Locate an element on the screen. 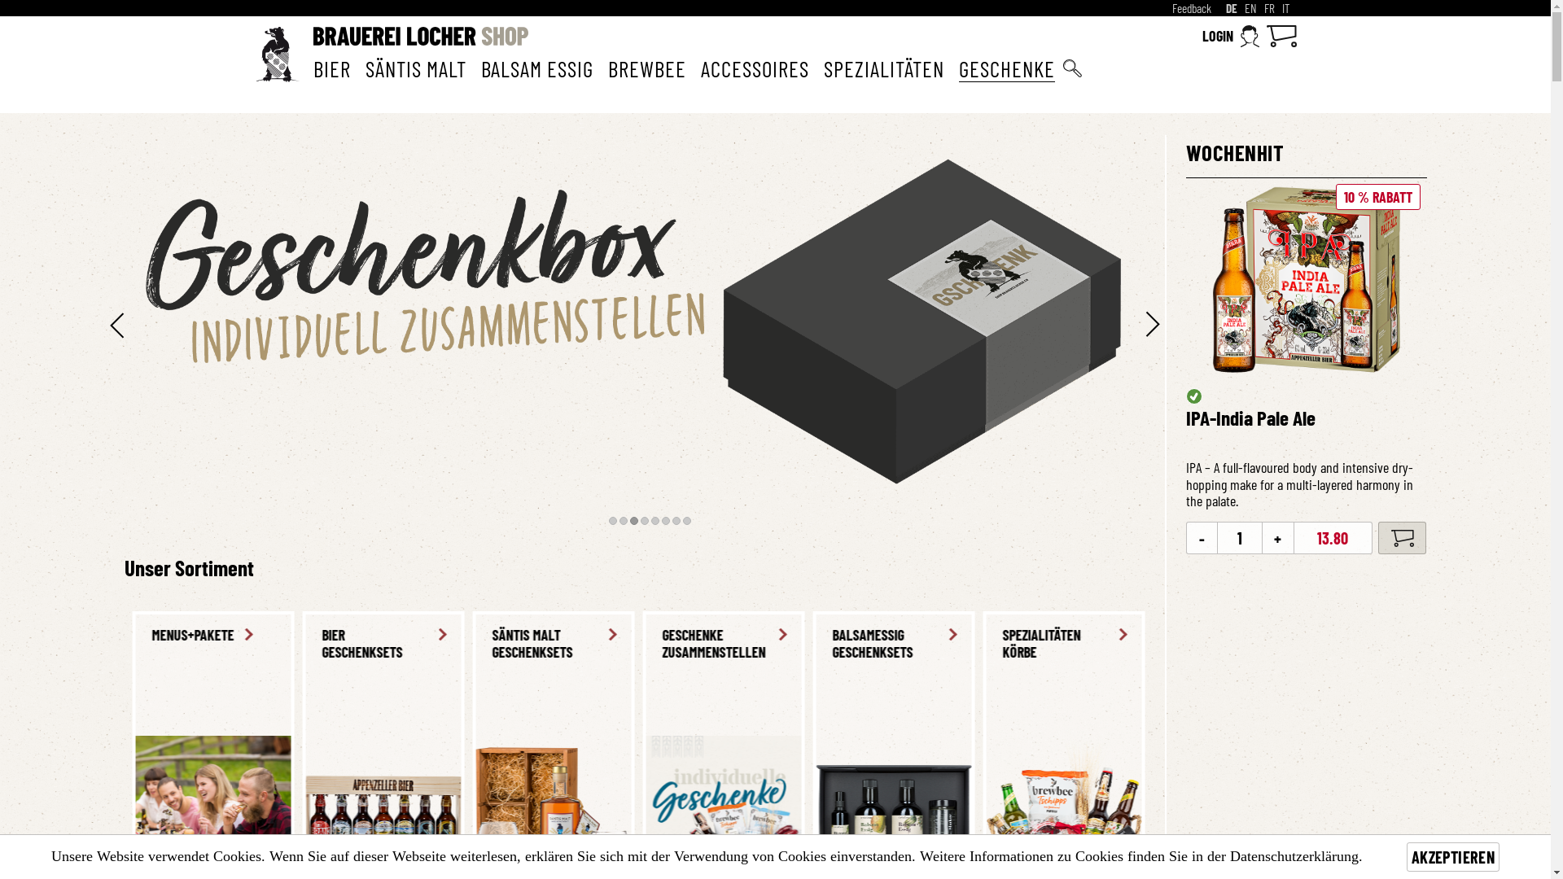 The image size is (1563, 879). IT is located at coordinates (1285, 8).